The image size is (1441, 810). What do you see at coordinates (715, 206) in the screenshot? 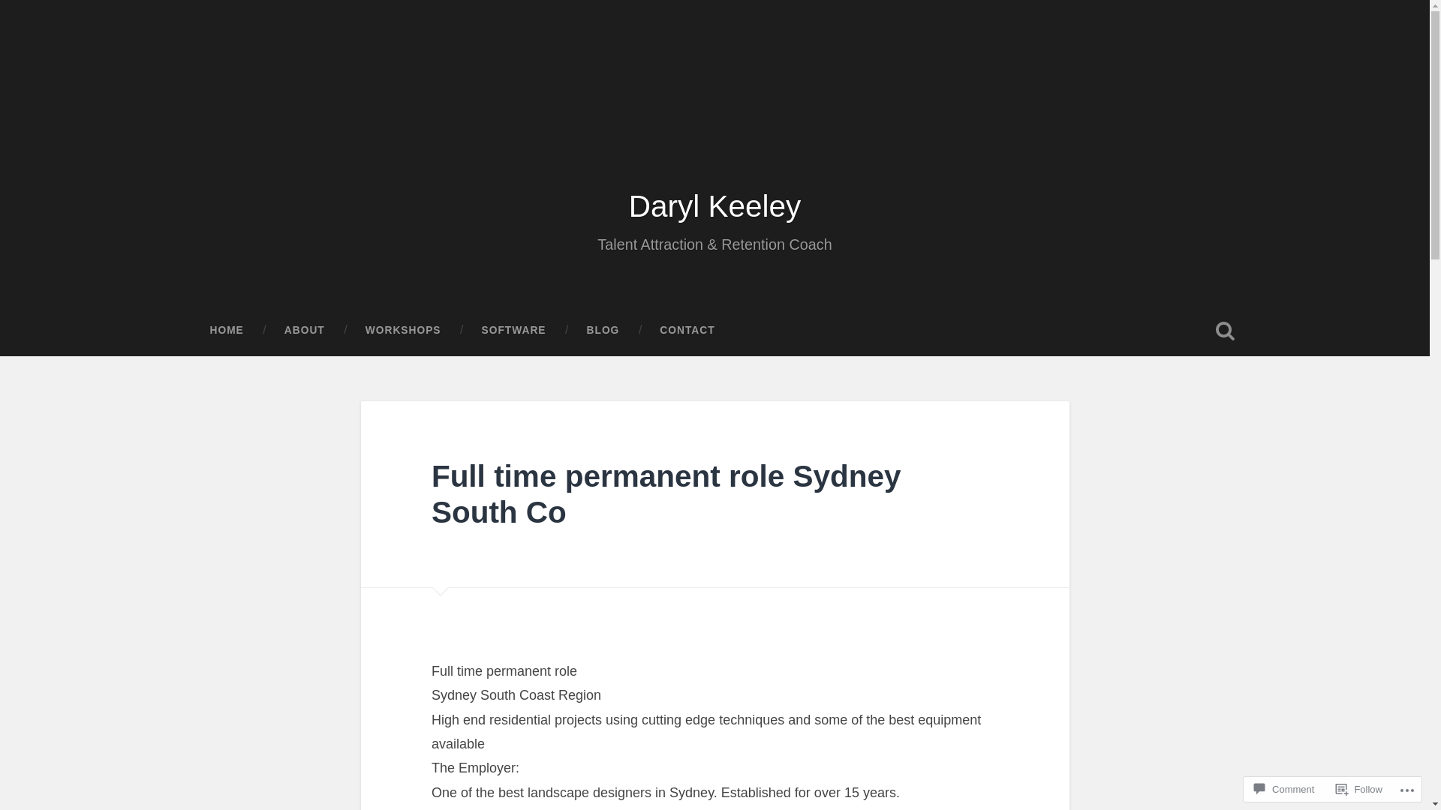
I see `Daryl Keeley` at bounding box center [715, 206].